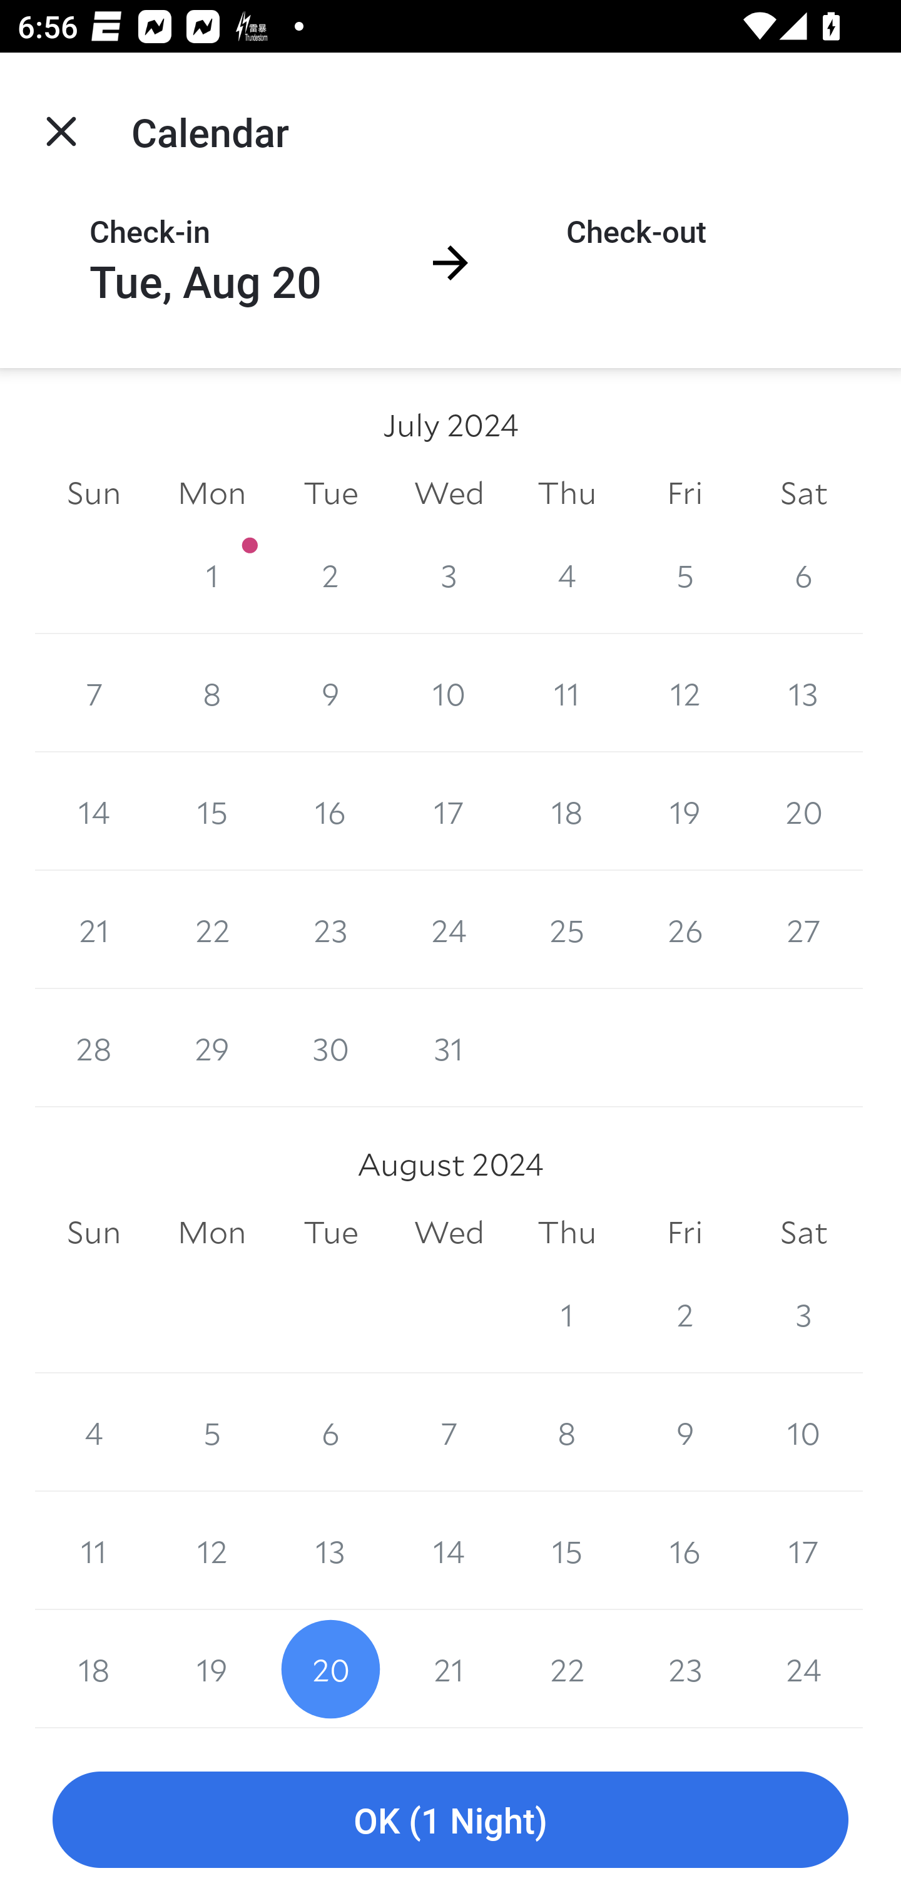 The height and width of the screenshot is (1903, 901). Describe the element at coordinates (803, 1233) in the screenshot. I see `Sat` at that location.